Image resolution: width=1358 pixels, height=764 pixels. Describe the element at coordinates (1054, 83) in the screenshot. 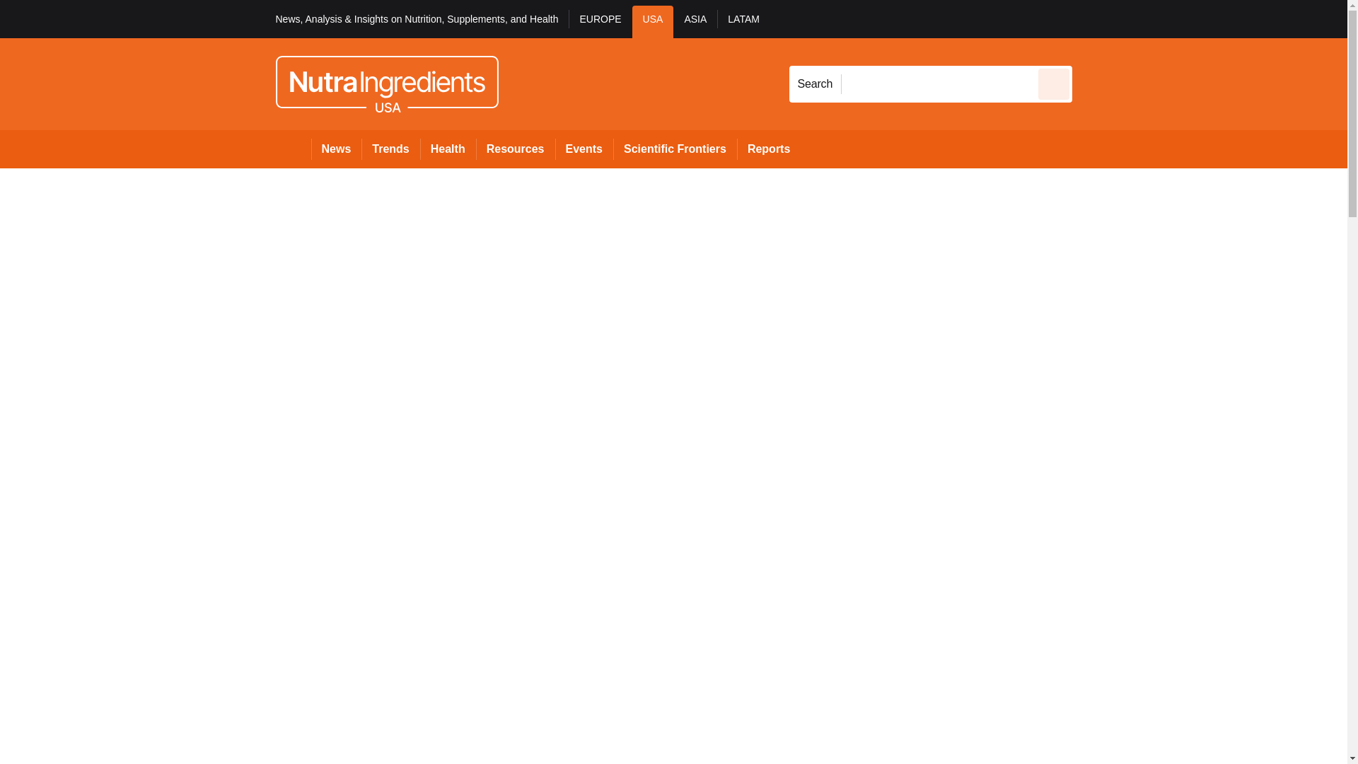

I see `Send` at that location.